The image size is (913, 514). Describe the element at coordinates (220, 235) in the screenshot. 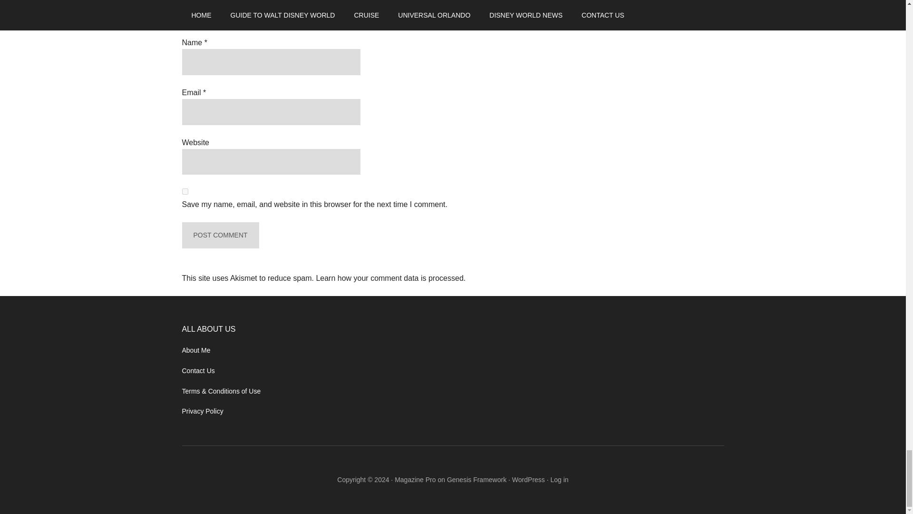

I see `Post Comment` at that location.